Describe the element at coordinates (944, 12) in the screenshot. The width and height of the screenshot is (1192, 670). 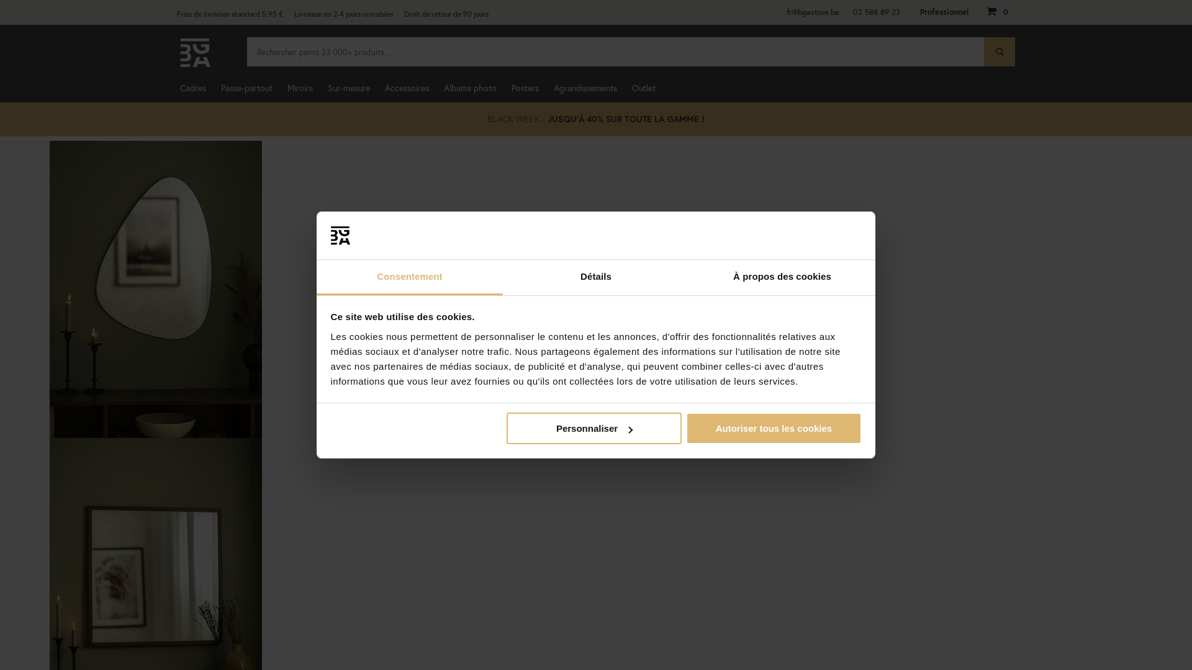
I see `Professionnel` at that location.